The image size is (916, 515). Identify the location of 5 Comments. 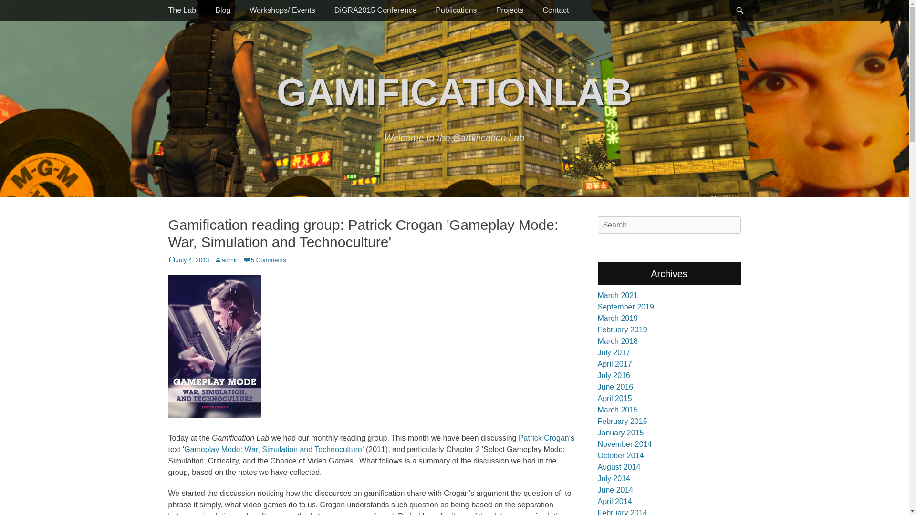
(264, 259).